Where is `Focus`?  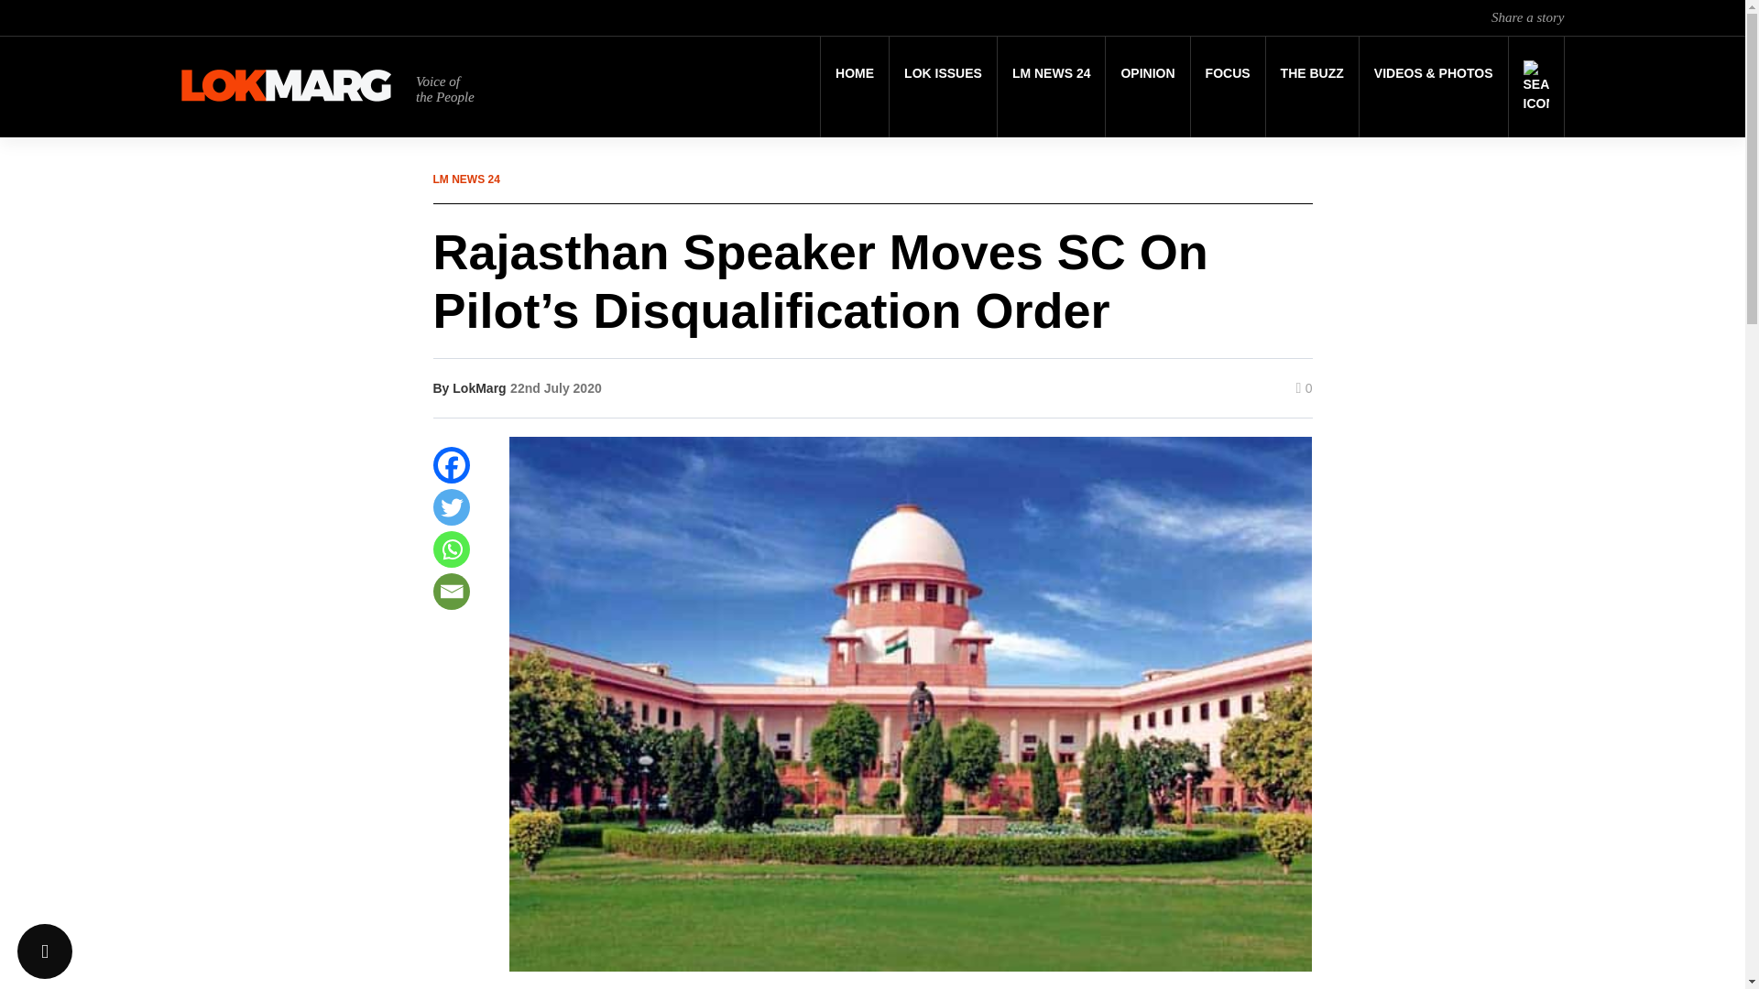 Focus is located at coordinates (1228, 73).